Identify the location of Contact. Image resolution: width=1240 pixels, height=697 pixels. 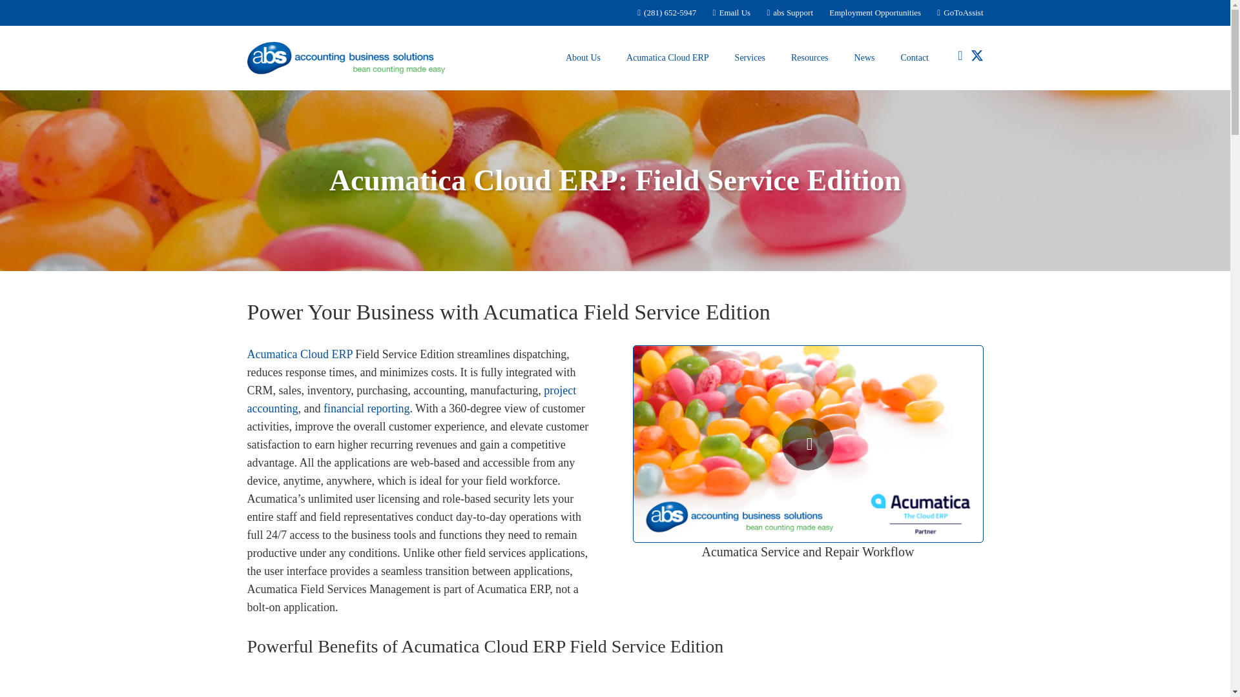
(914, 57).